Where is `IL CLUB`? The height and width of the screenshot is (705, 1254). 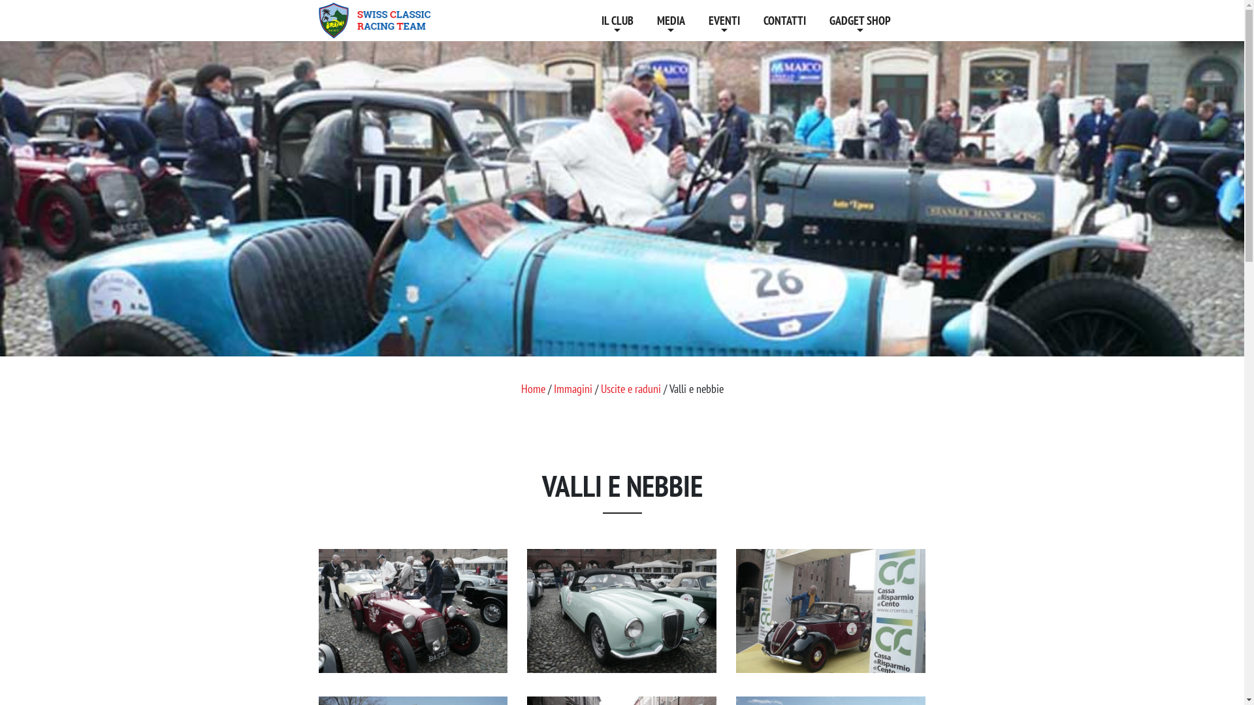
IL CLUB is located at coordinates (617, 21).